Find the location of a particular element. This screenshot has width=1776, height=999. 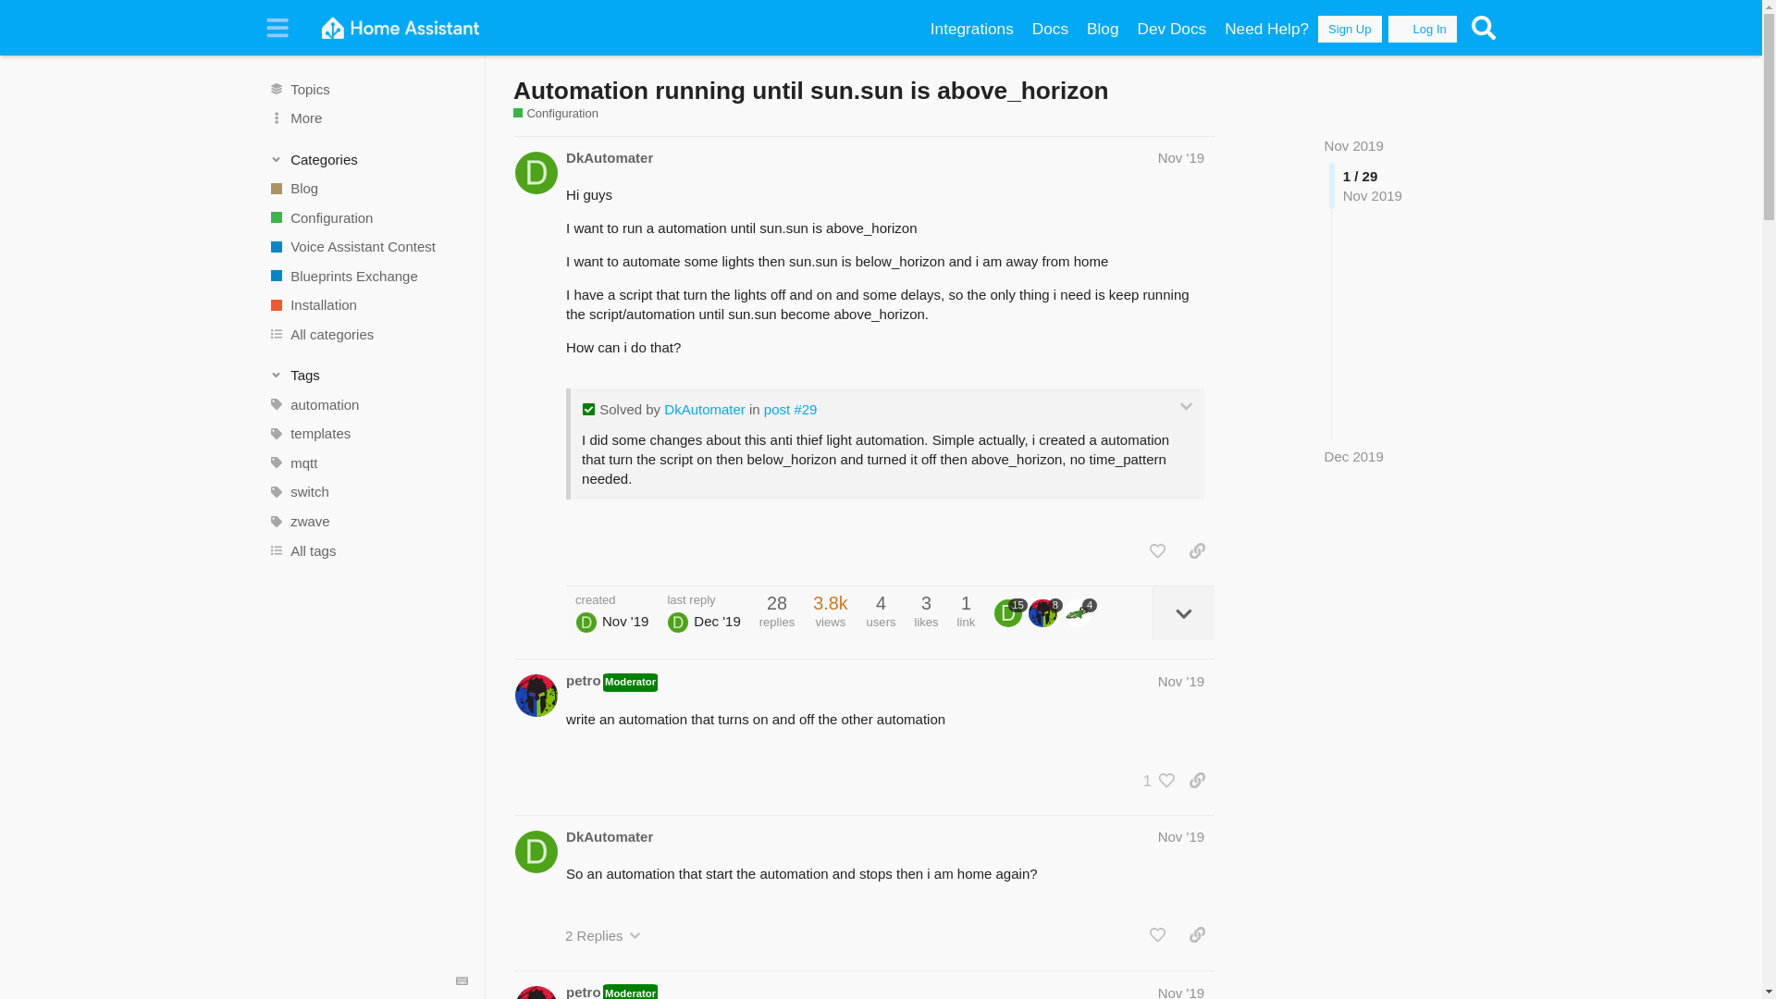

Search is located at coordinates (1483, 28).